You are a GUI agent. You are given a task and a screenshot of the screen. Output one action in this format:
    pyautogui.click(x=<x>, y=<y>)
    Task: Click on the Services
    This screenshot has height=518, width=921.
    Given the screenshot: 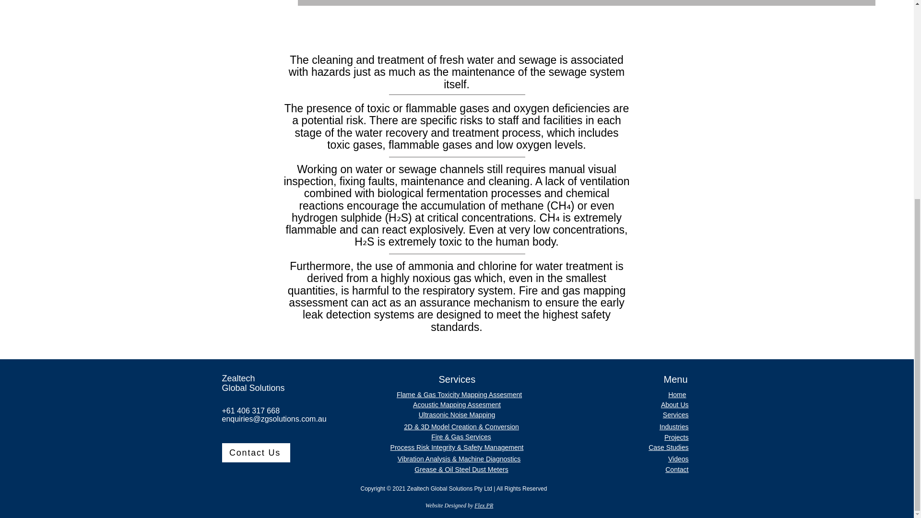 What is the action you would take?
    pyautogui.click(x=676, y=414)
    